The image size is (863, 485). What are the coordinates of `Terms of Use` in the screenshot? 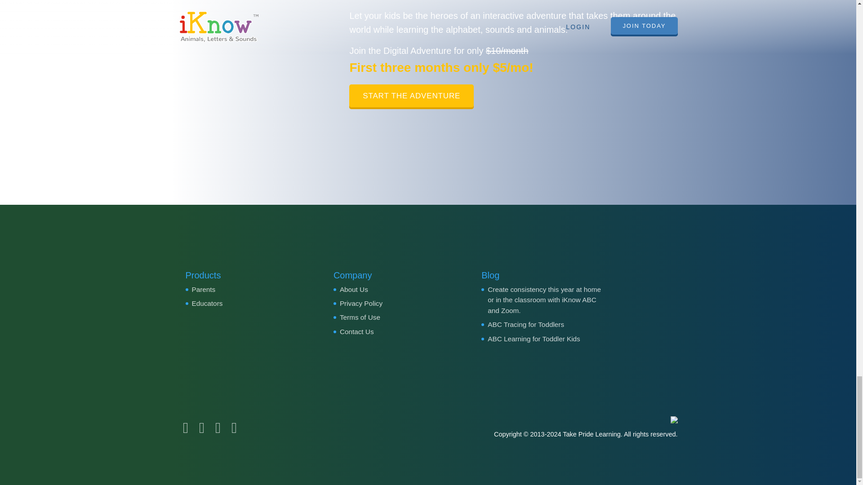 It's located at (360, 317).